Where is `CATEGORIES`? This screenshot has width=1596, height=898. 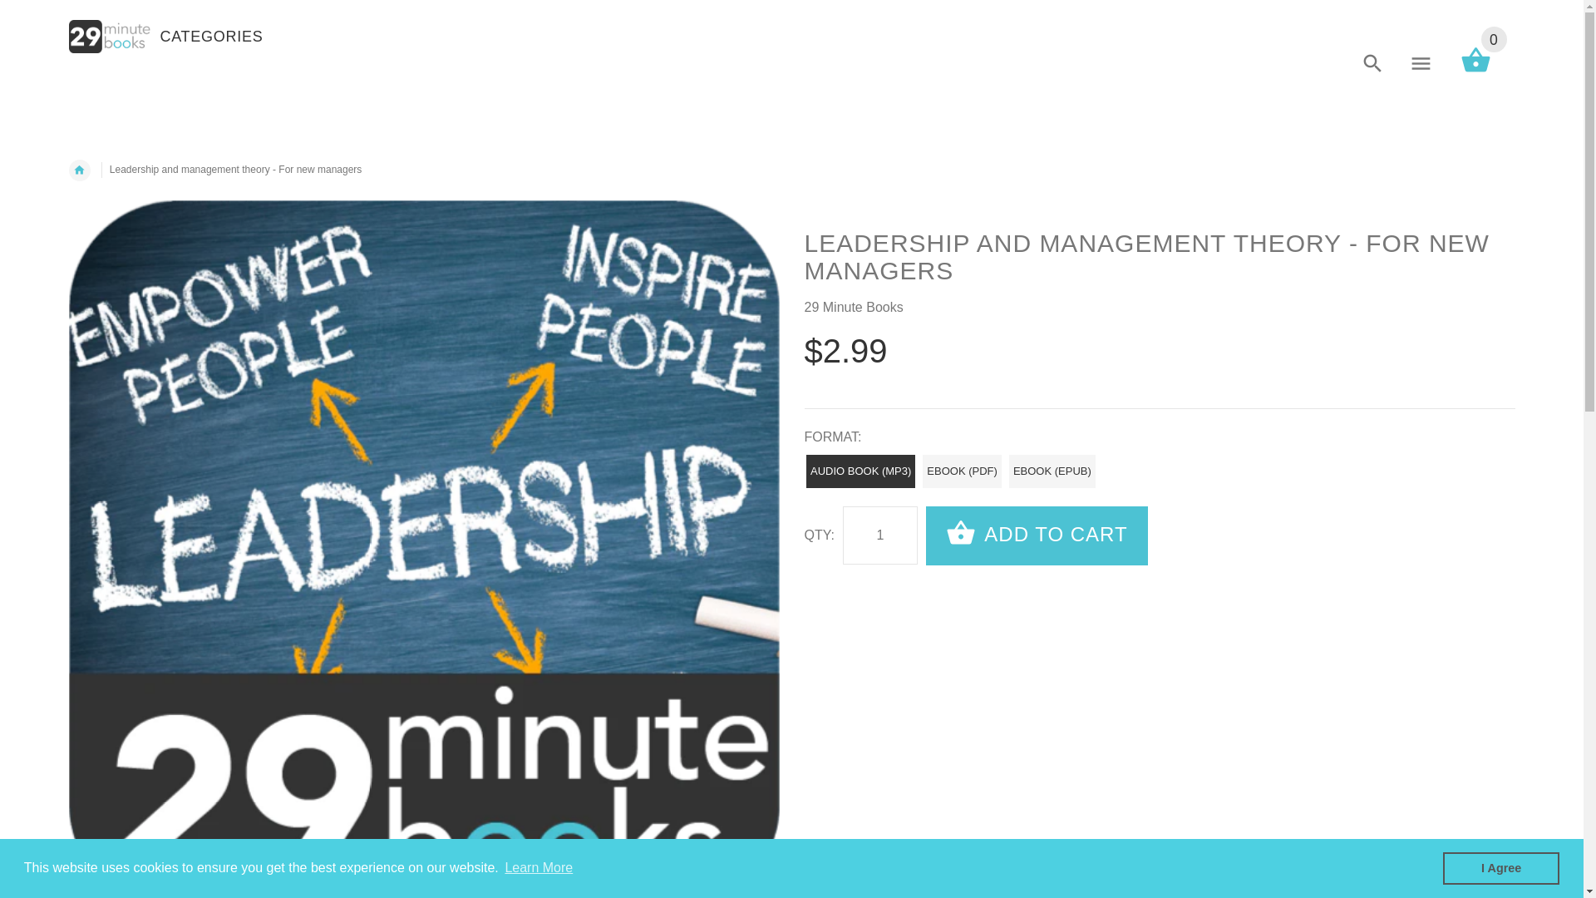
CATEGORIES is located at coordinates (211, 38).